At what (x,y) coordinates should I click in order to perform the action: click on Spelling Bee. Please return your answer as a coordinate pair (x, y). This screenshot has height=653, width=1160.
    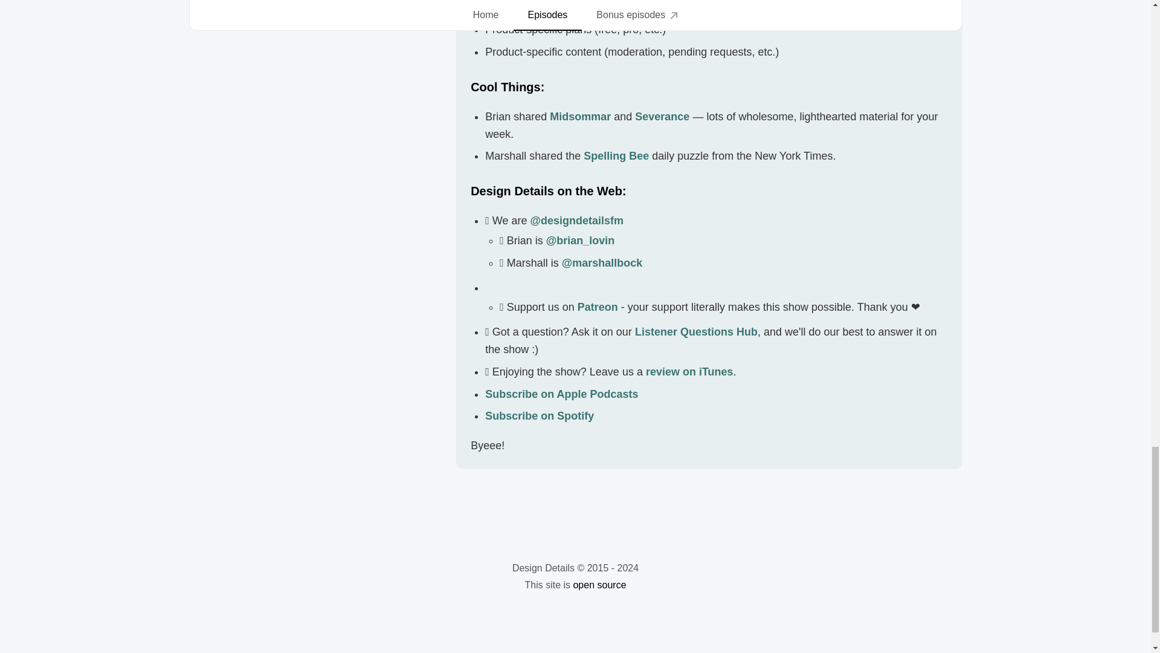
    Looking at the image, I should click on (616, 156).